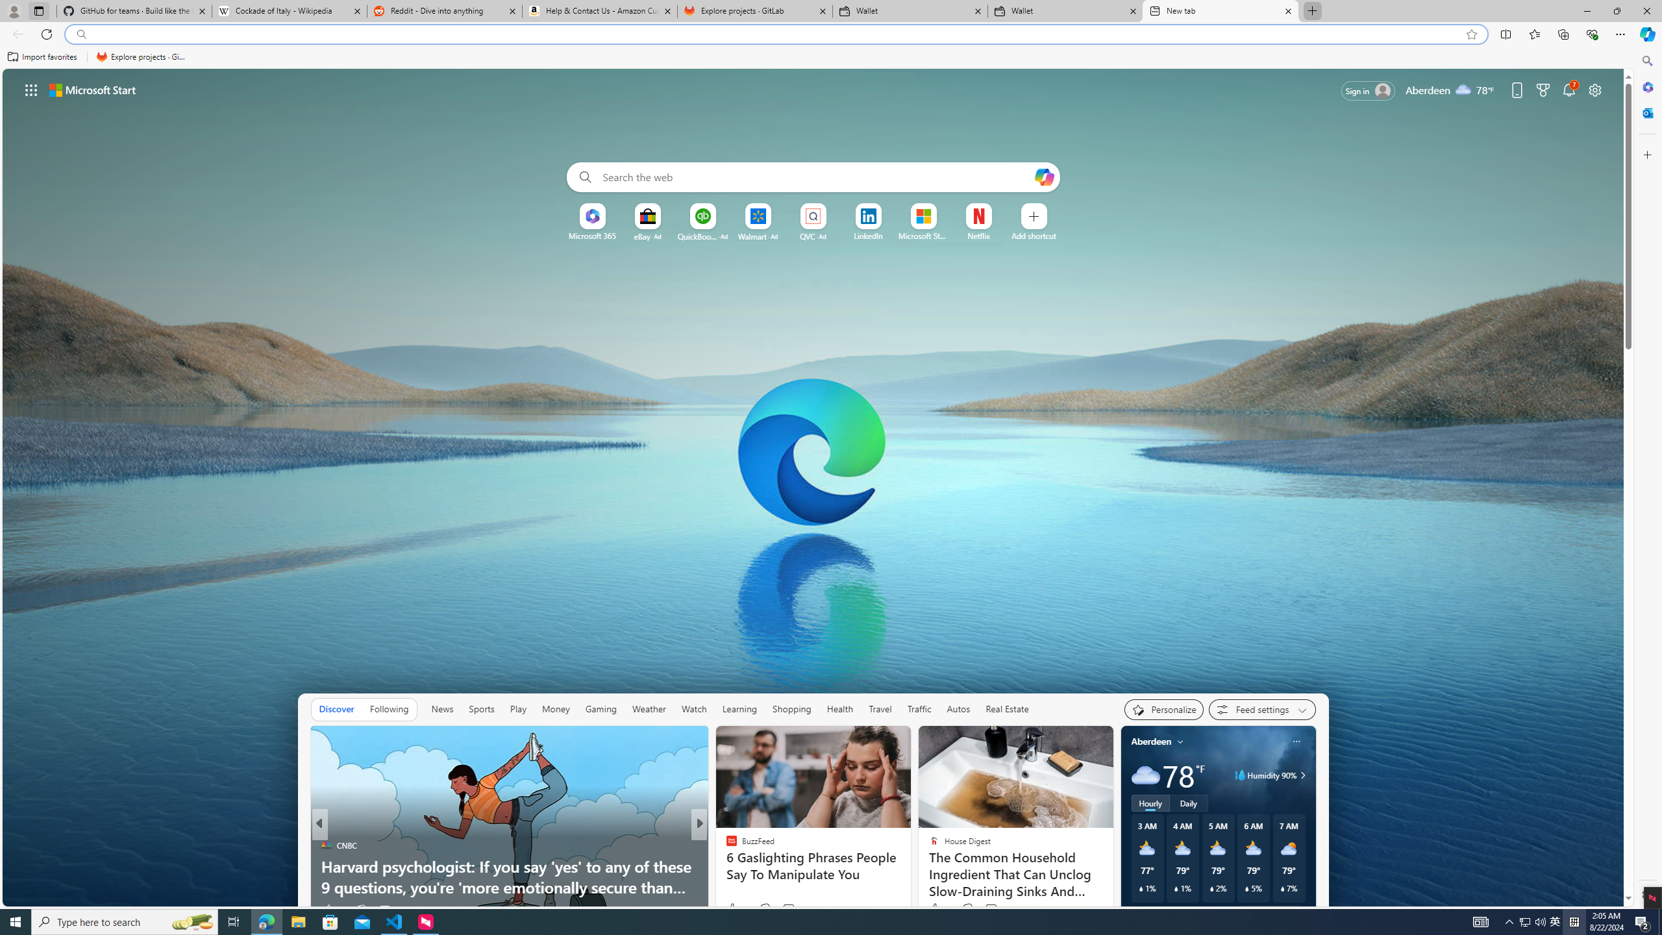 The image size is (1662, 935). I want to click on Class: weather-current-precipitation-glyph, so click(1282, 888).